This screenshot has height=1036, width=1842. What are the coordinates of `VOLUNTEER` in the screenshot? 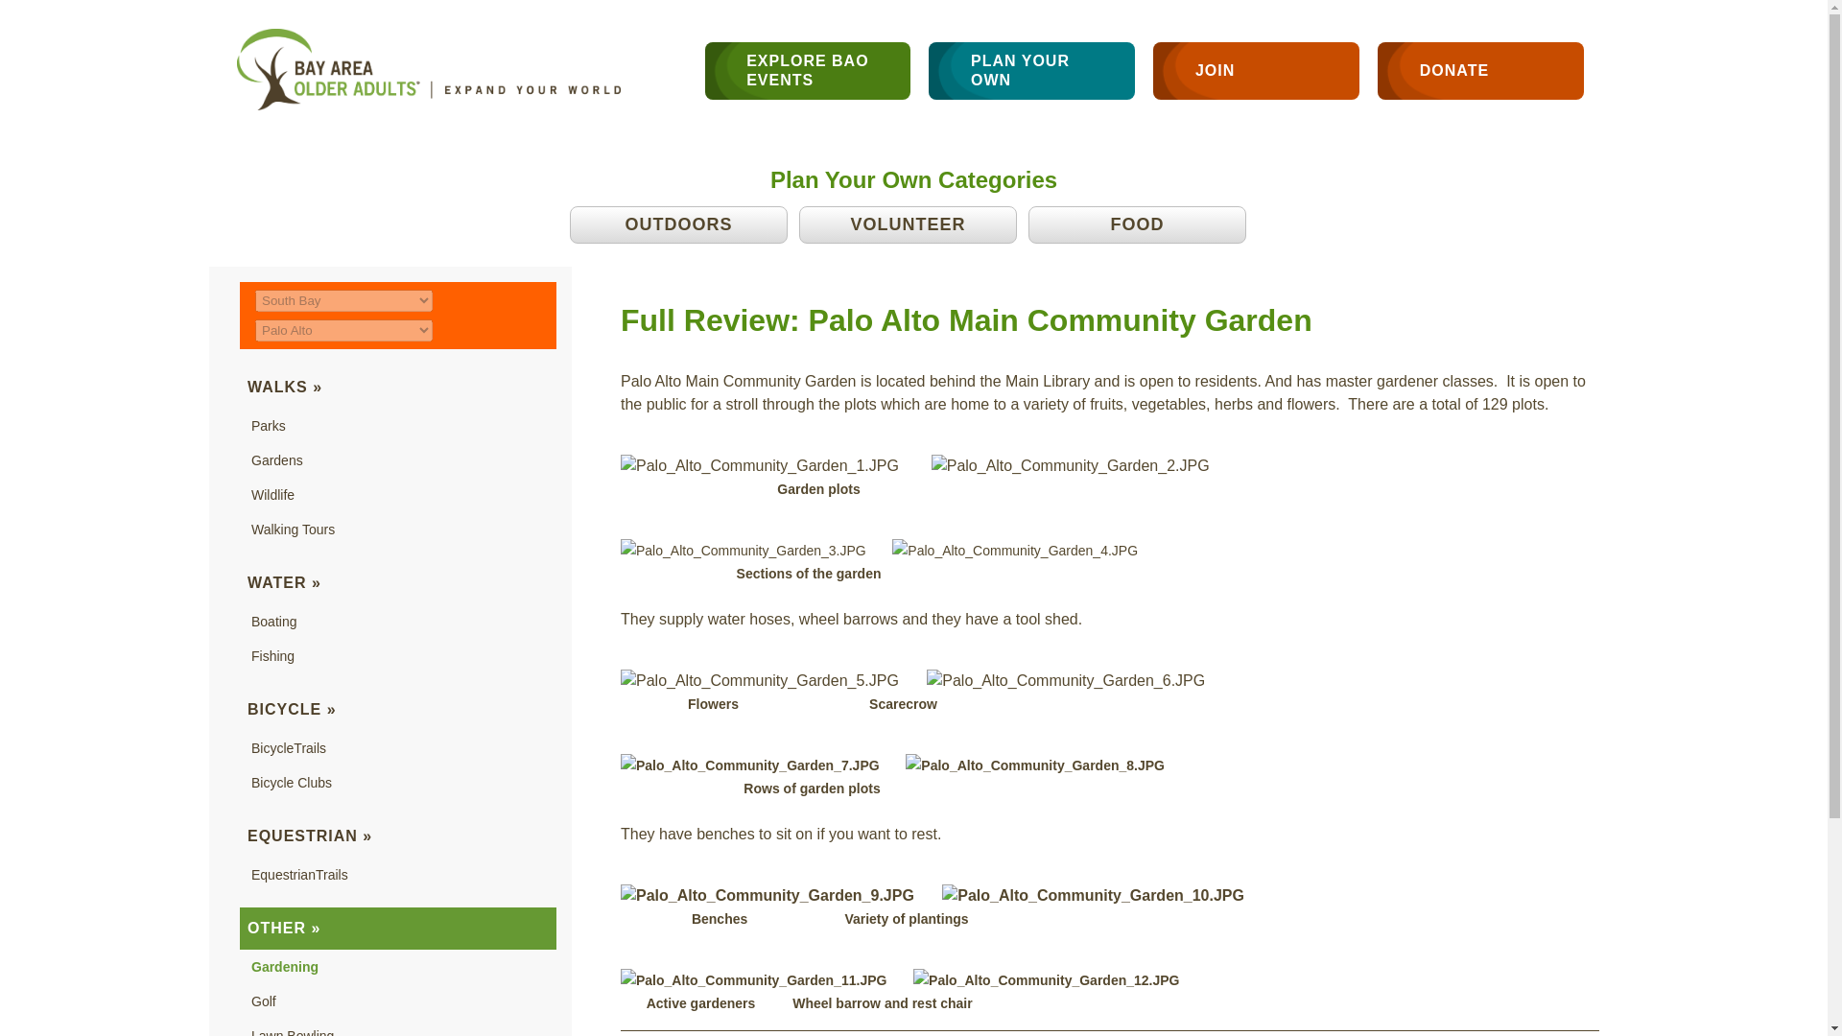 It's located at (908, 224).